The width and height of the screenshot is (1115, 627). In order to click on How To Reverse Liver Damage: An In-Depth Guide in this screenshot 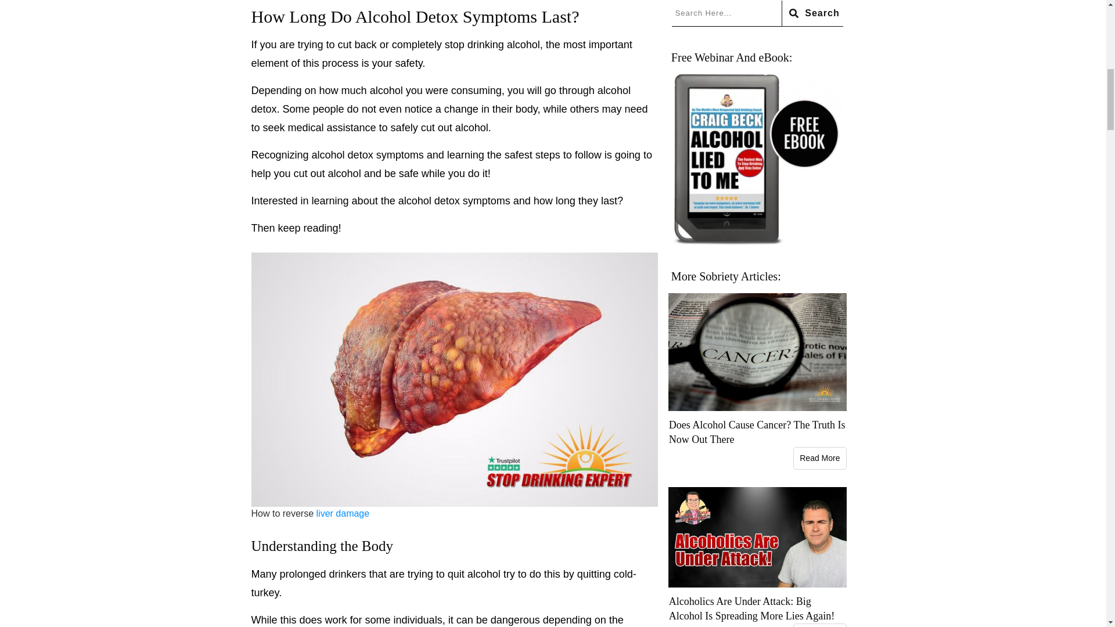, I will do `click(343, 513)`.